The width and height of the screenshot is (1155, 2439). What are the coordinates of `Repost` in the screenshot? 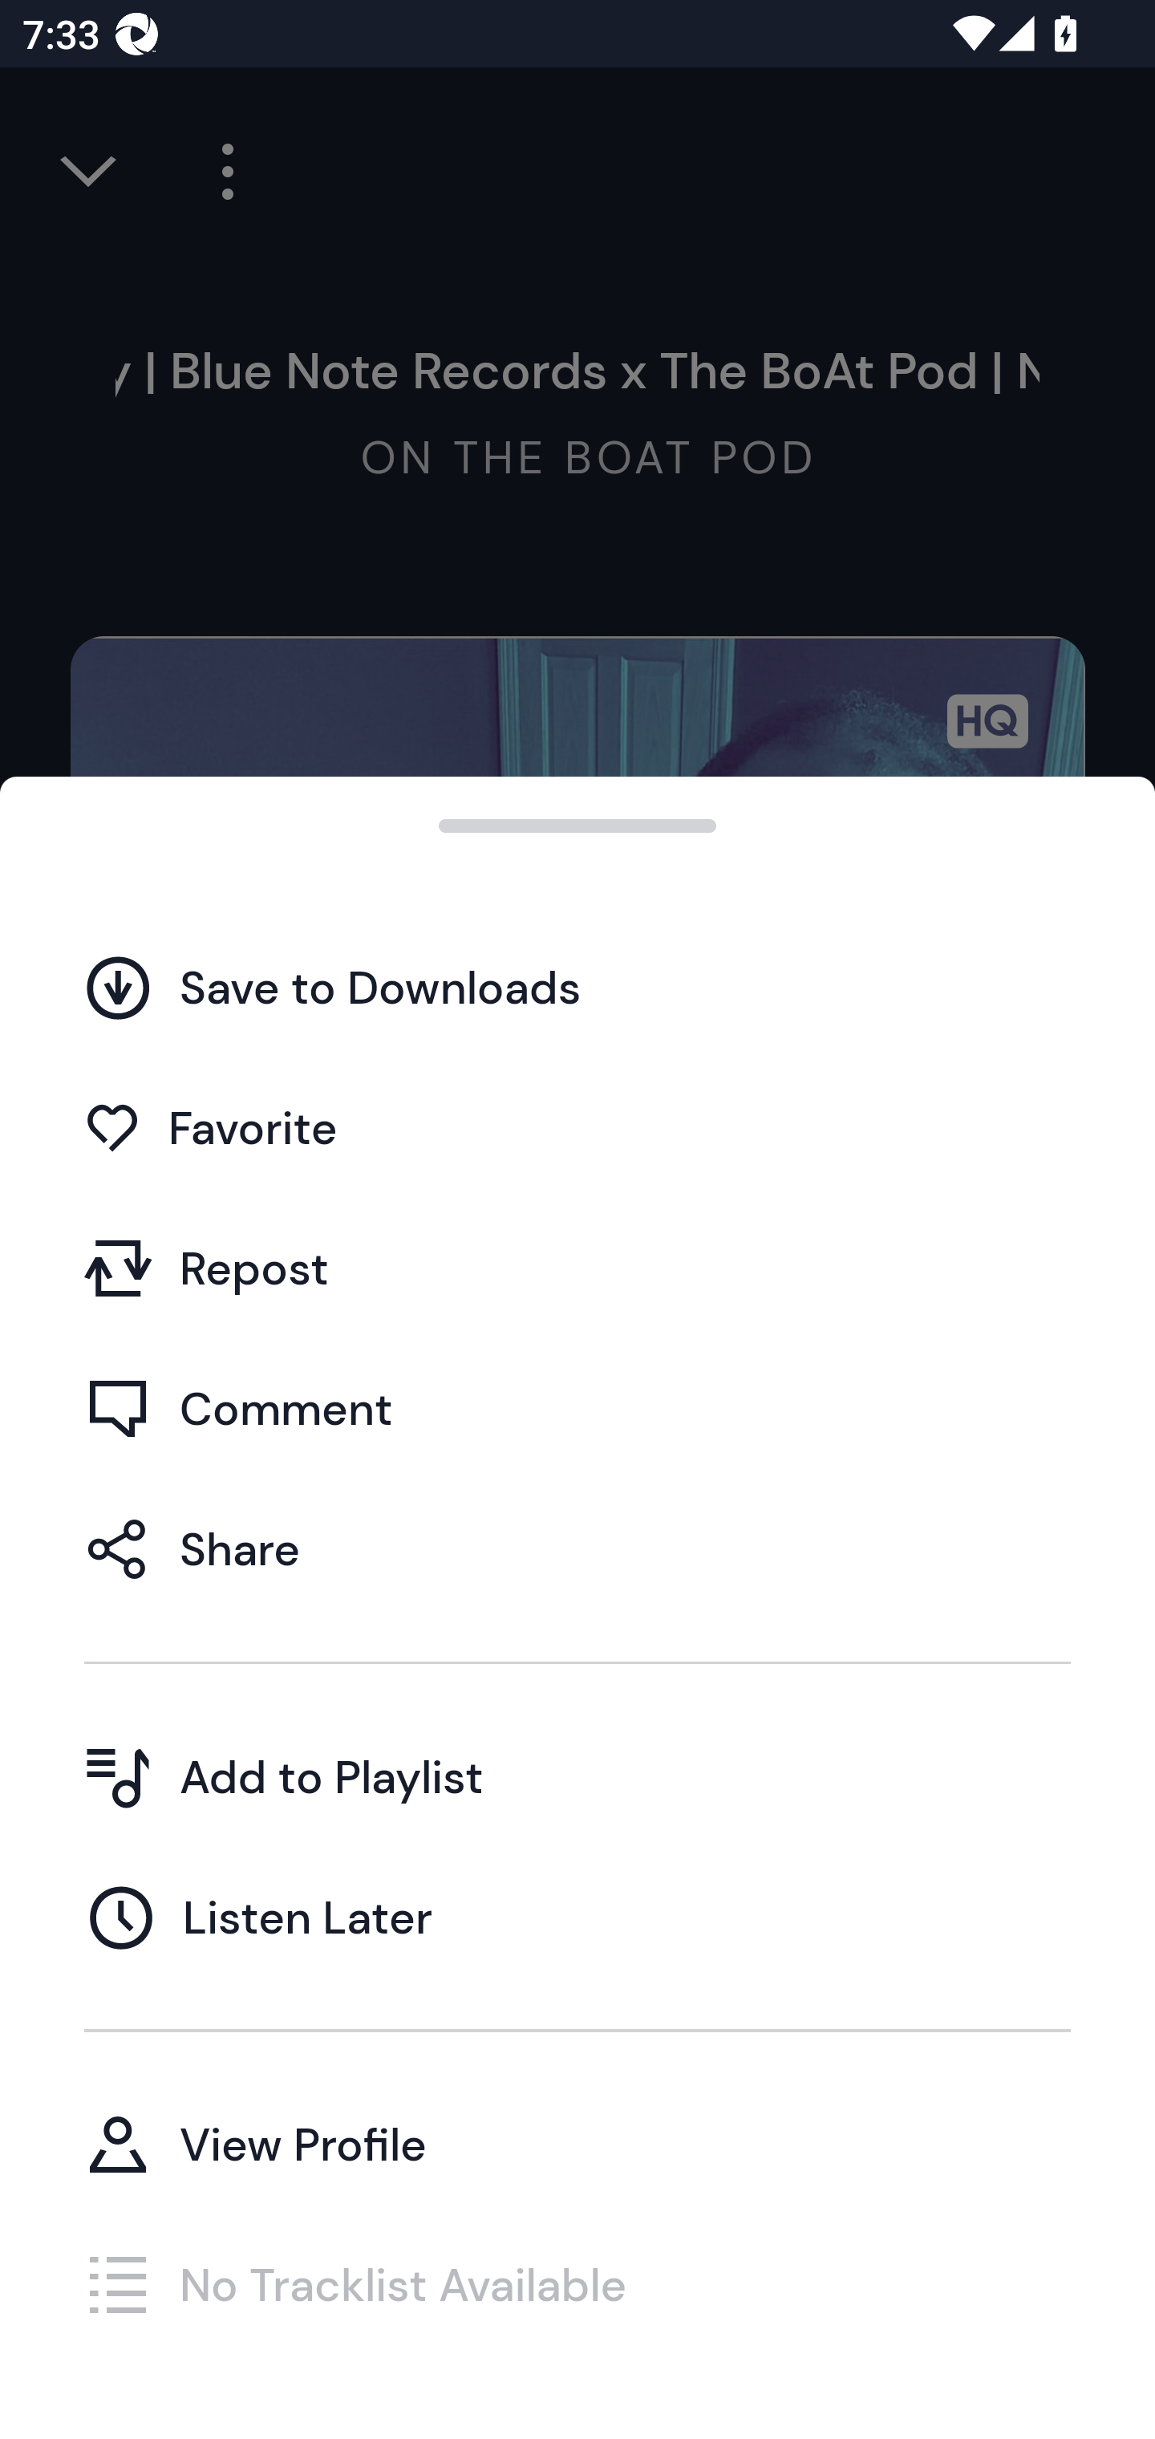 It's located at (577, 1268).